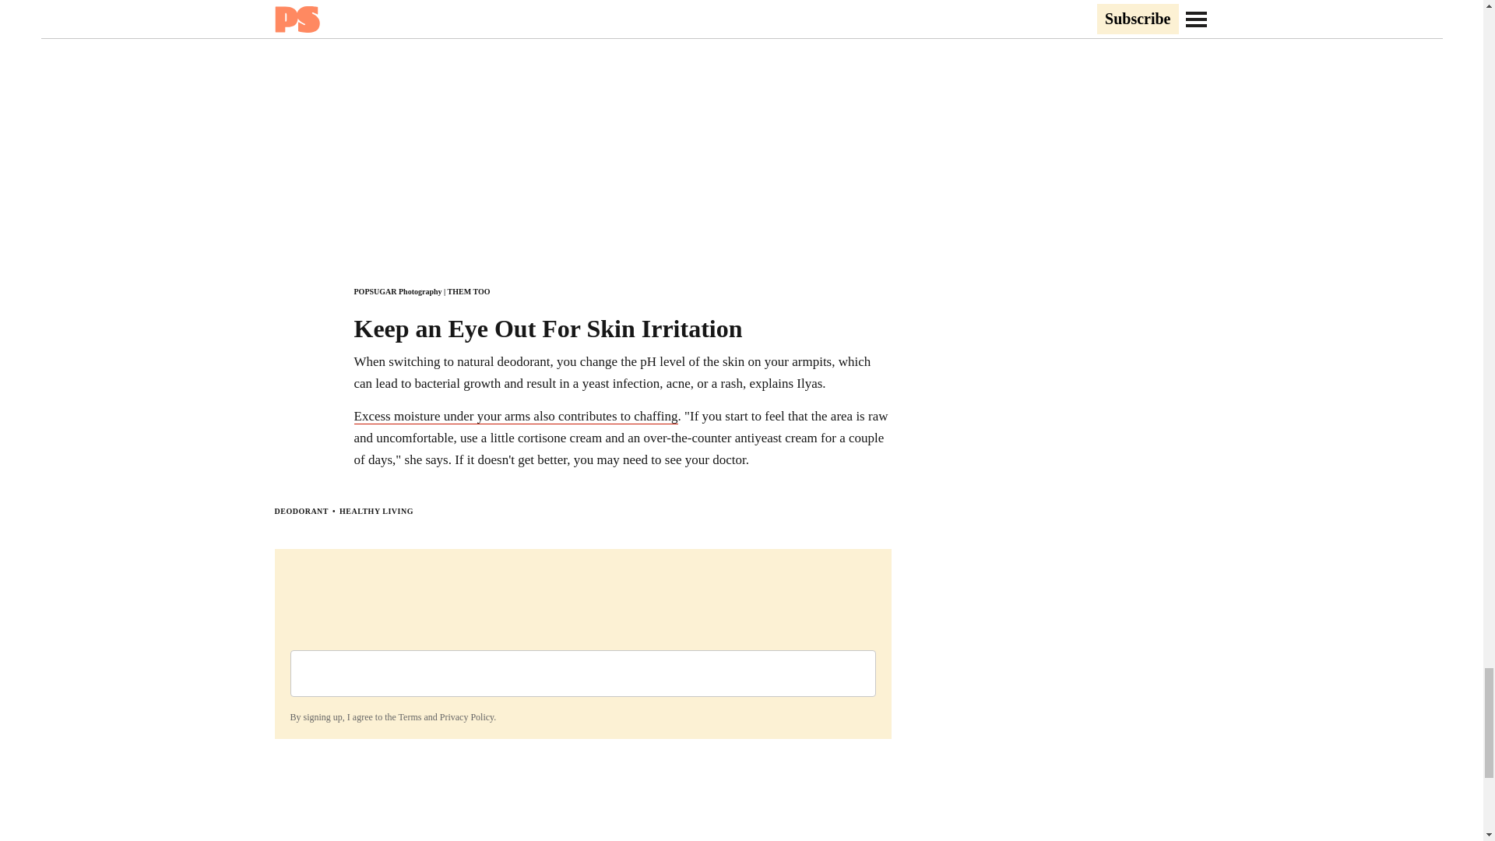 The width and height of the screenshot is (1495, 841). What do you see at coordinates (467, 716) in the screenshot?
I see `Privacy Policy.` at bounding box center [467, 716].